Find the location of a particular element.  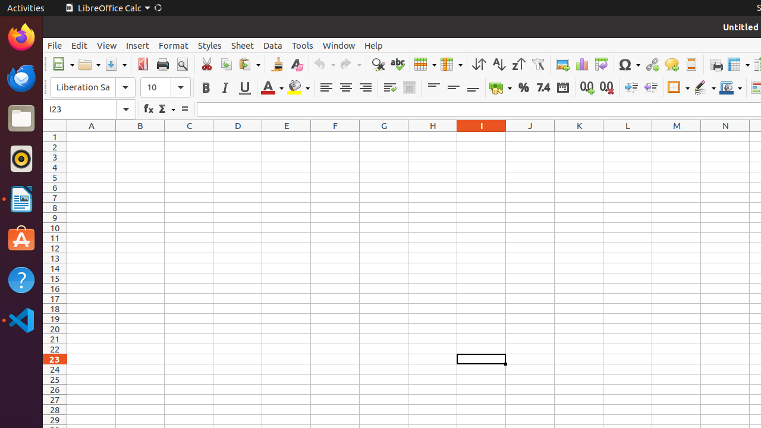

Sort Ascending is located at coordinates (498, 64).